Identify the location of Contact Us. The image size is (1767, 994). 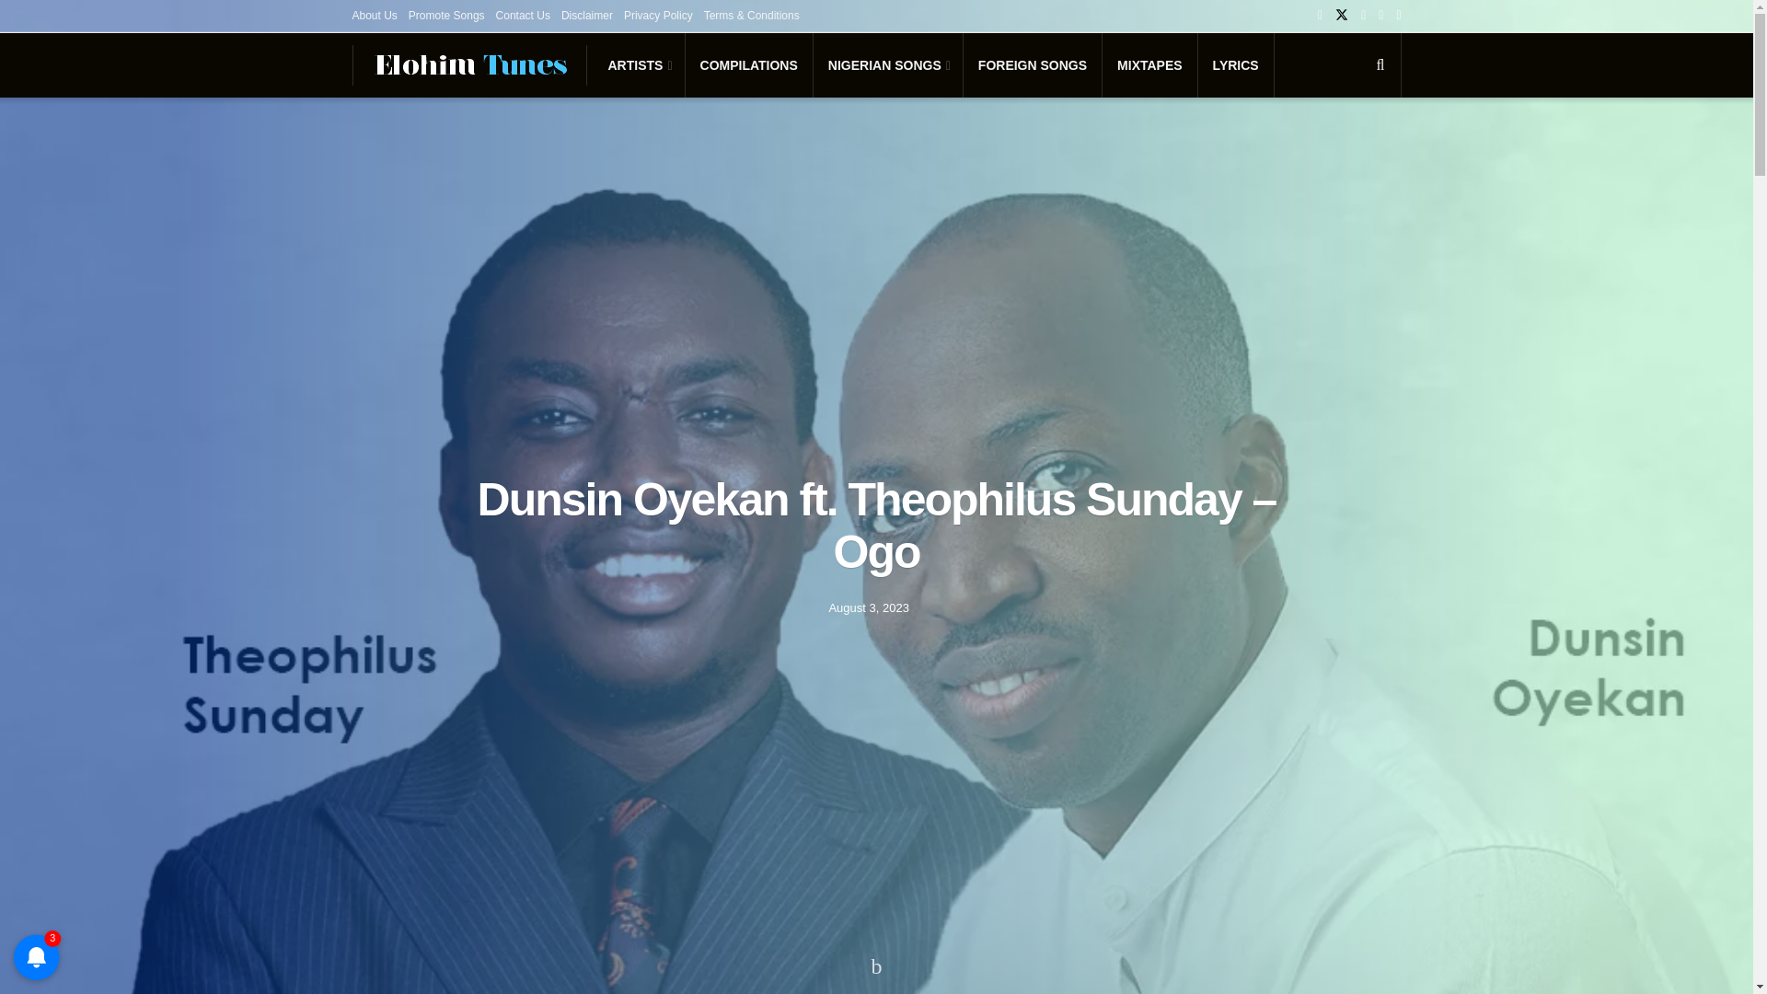
(523, 15).